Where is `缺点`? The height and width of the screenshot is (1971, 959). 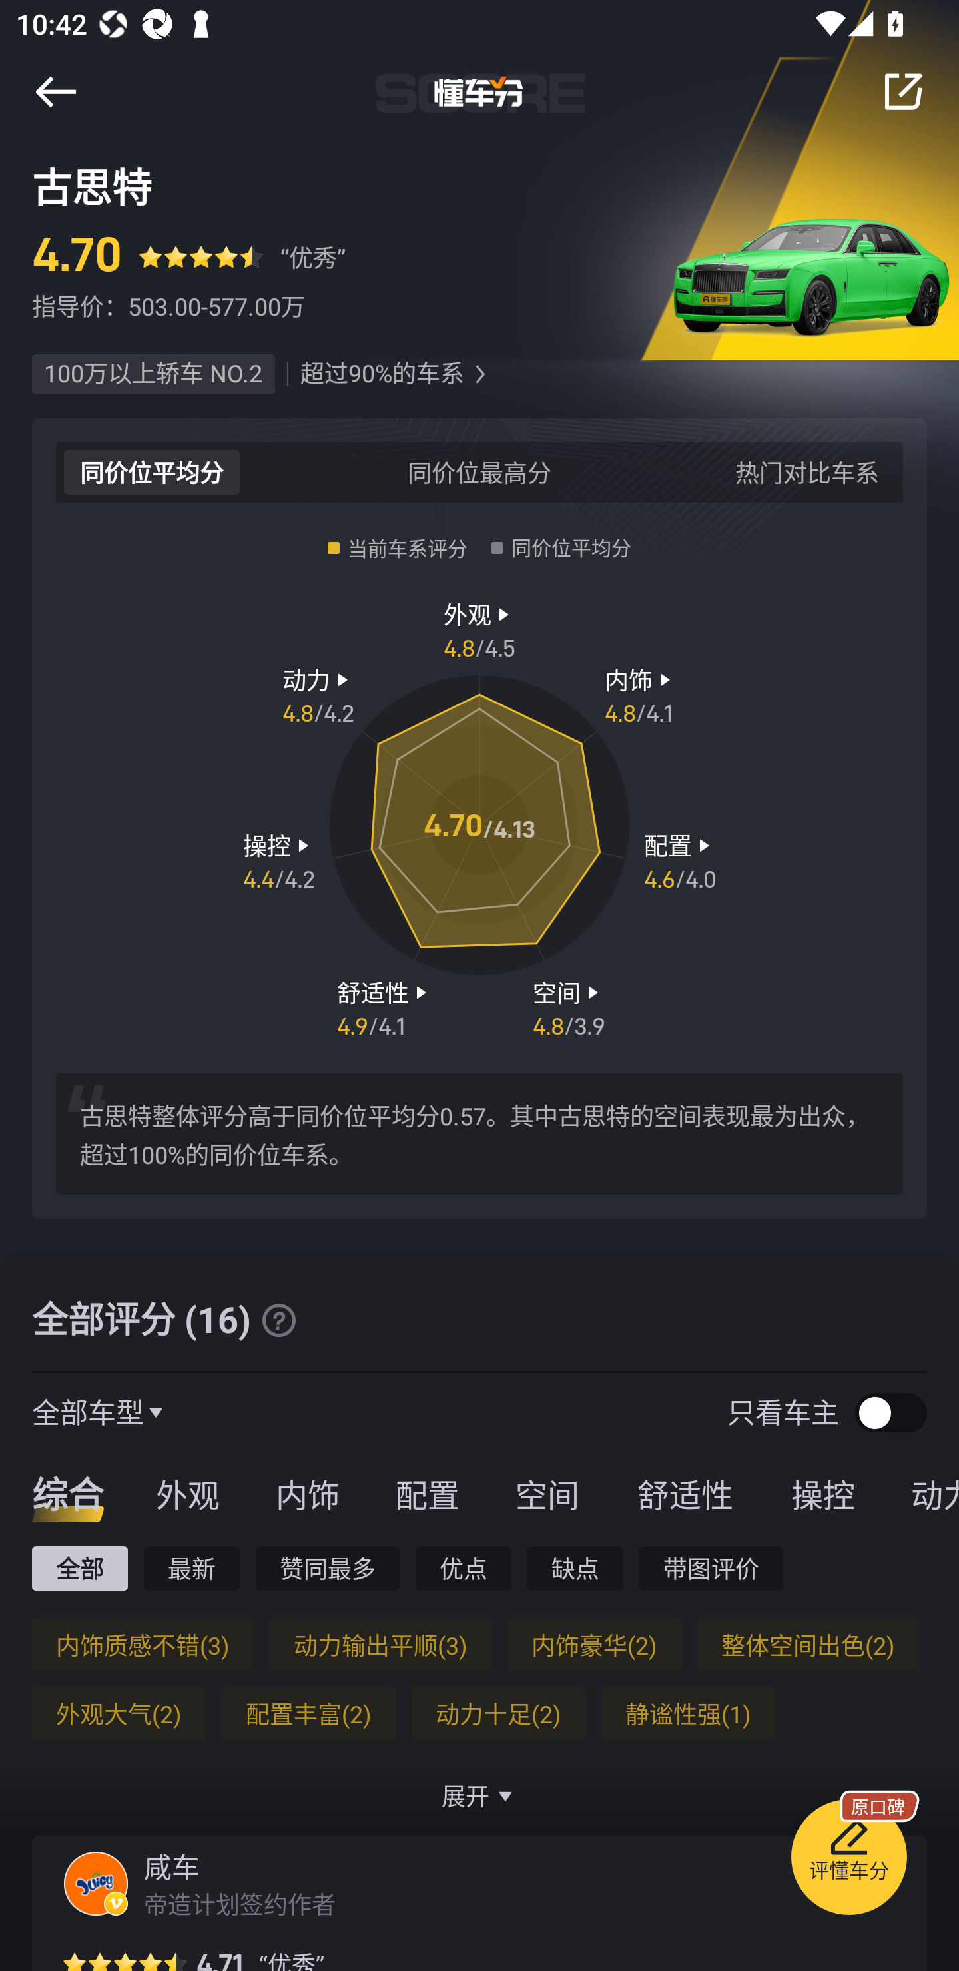
缺点 is located at coordinates (575, 1567).